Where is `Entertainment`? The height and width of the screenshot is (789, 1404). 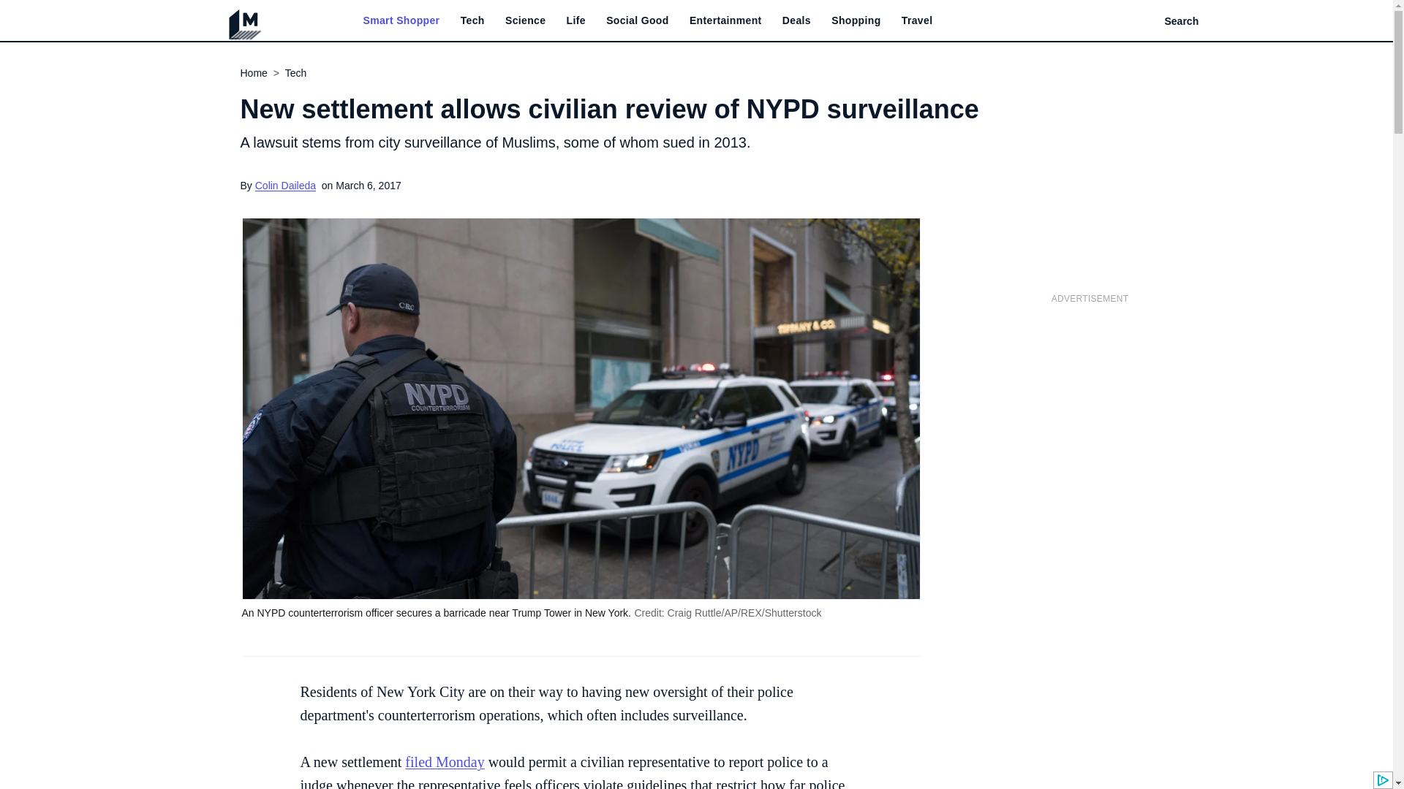 Entertainment is located at coordinates (725, 20).